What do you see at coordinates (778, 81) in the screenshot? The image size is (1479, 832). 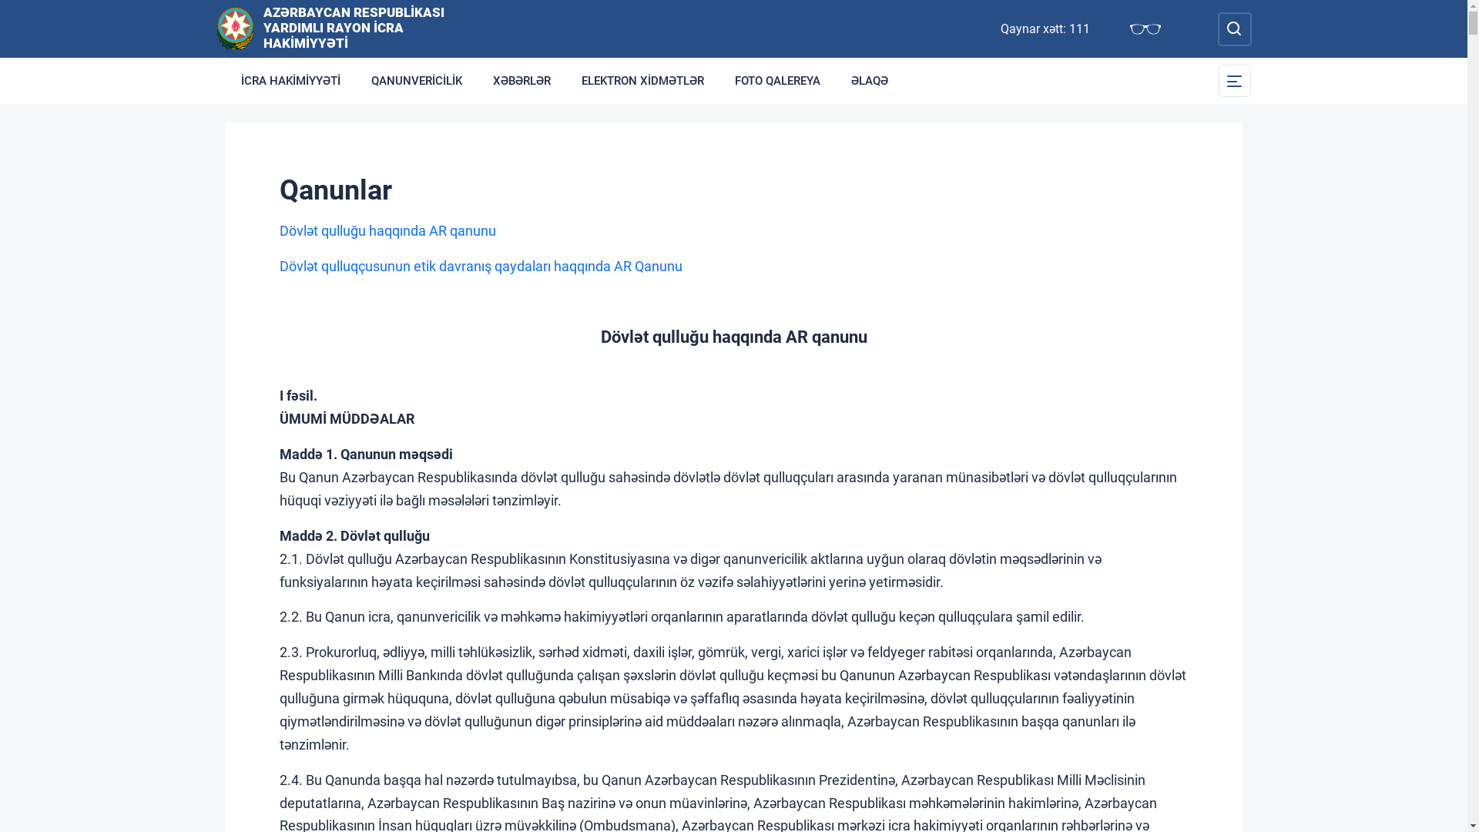 I see `FOTO QALEREYA` at bounding box center [778, 81].